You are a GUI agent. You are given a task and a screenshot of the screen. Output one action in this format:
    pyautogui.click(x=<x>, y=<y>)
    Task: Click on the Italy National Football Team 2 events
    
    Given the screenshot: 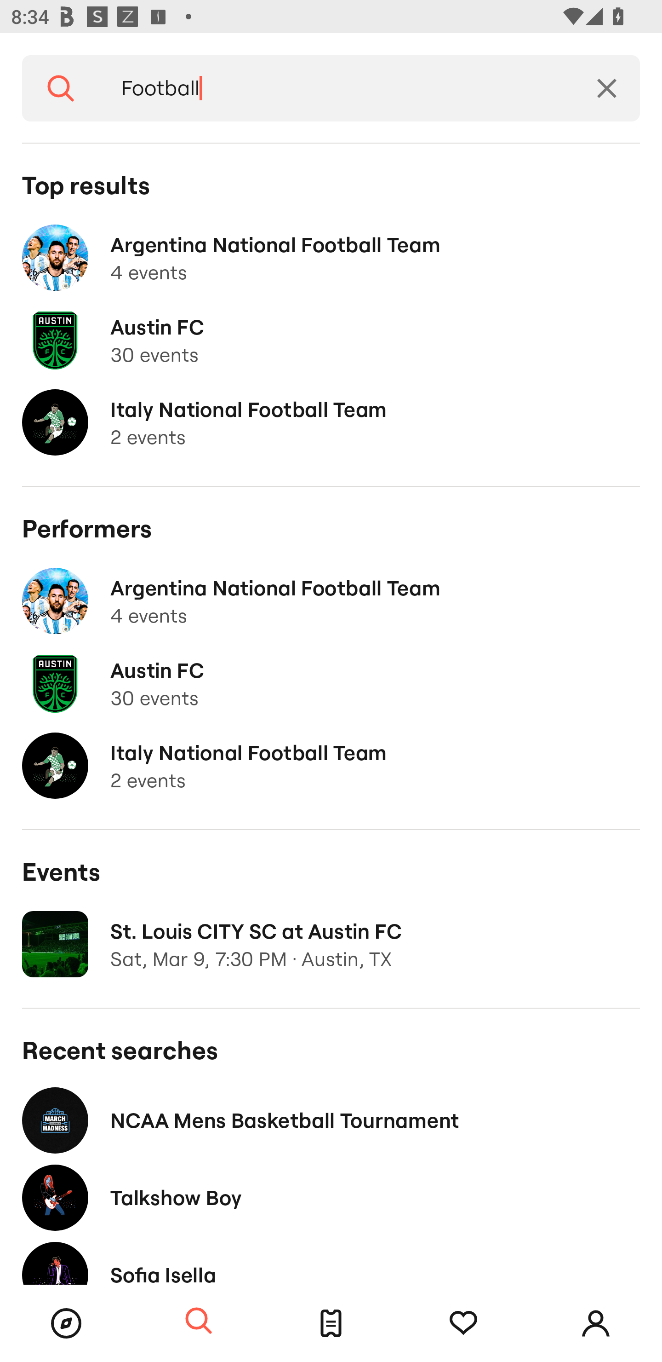 What is the action you would take?
    pyautogui.click(x=331, y=422)
    